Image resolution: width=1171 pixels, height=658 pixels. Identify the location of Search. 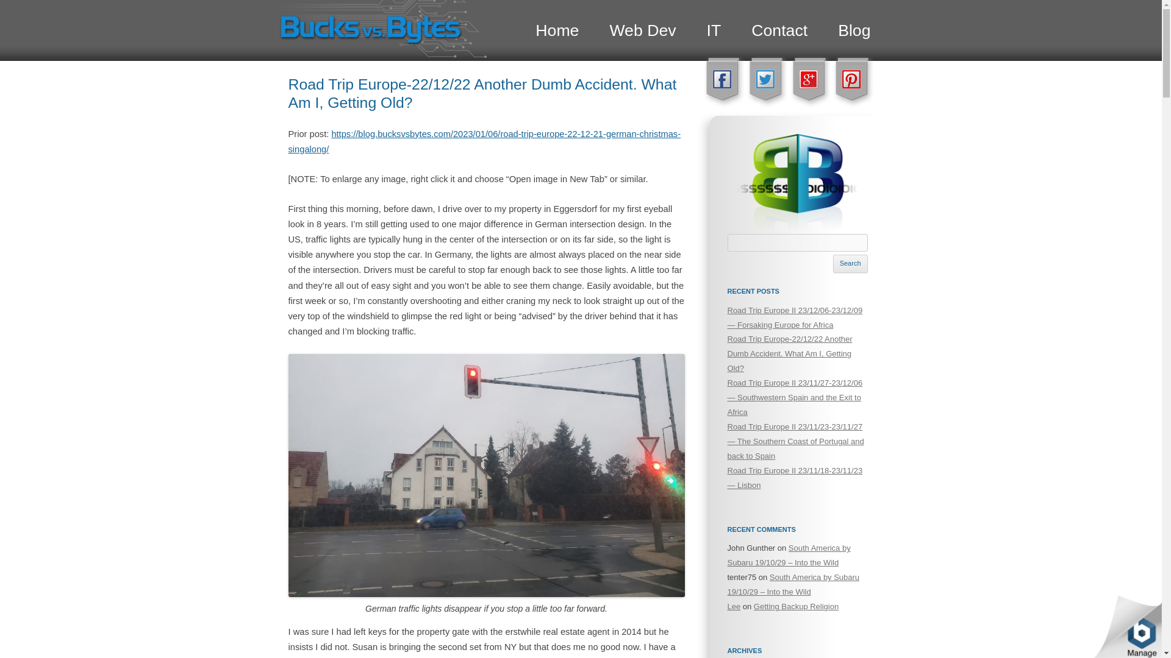
(850, 263).